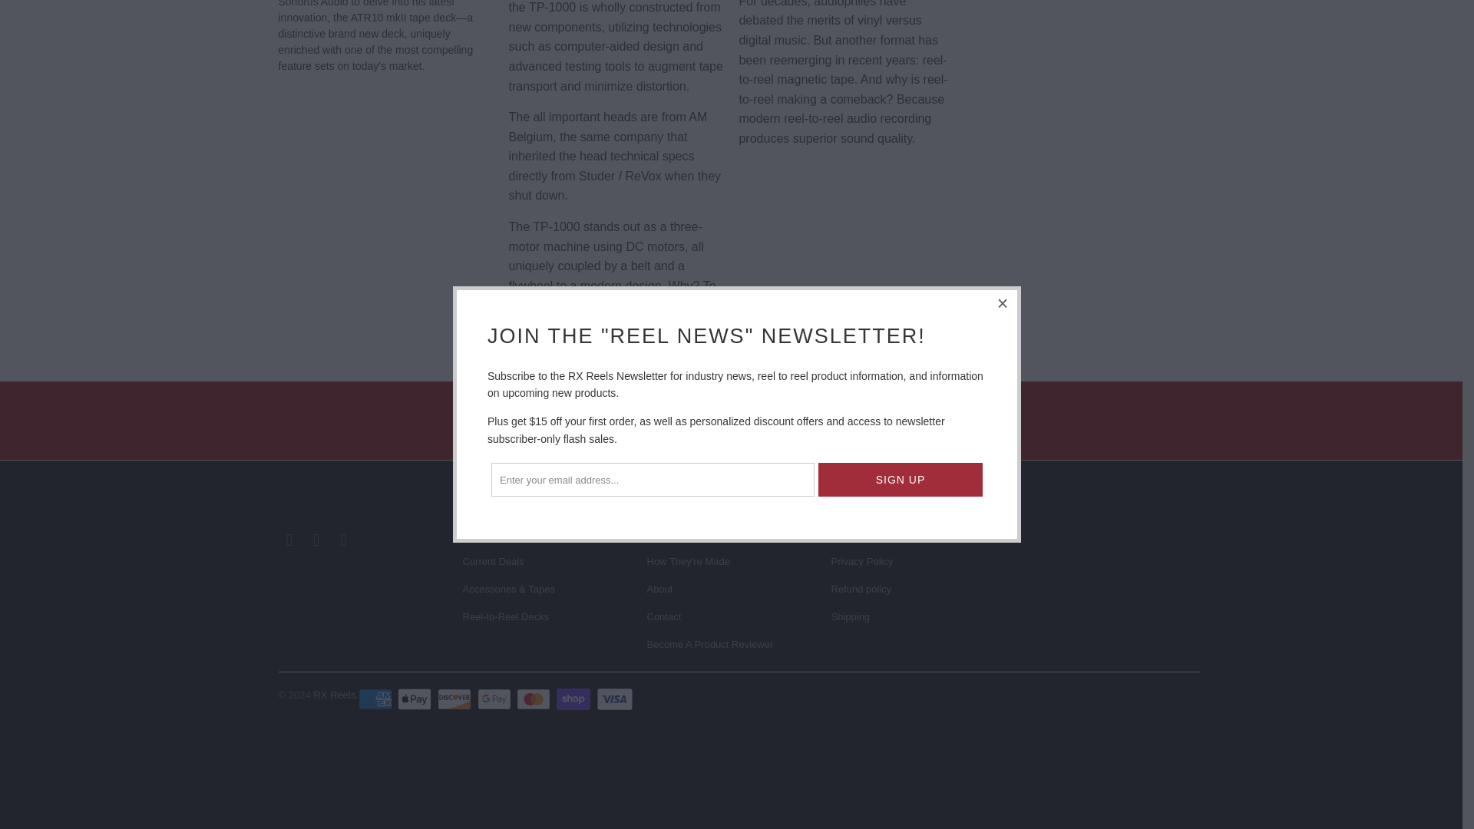 The height and width of the screenshot is (829, 1474). What do you see at coordinates (496, 699) in the screenshot?
I see `Google Pay` at bounding box center [496, 699].